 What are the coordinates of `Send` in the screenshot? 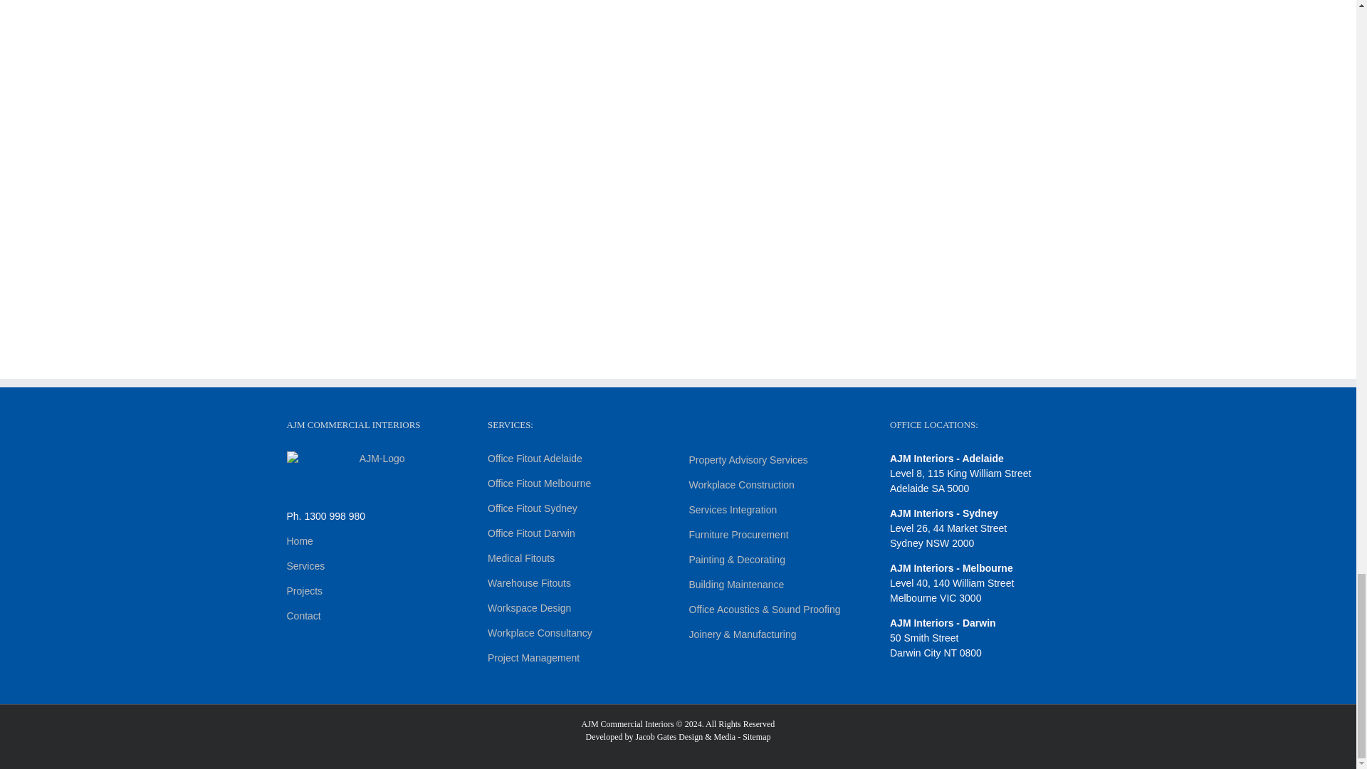 It's located at (870, 258).